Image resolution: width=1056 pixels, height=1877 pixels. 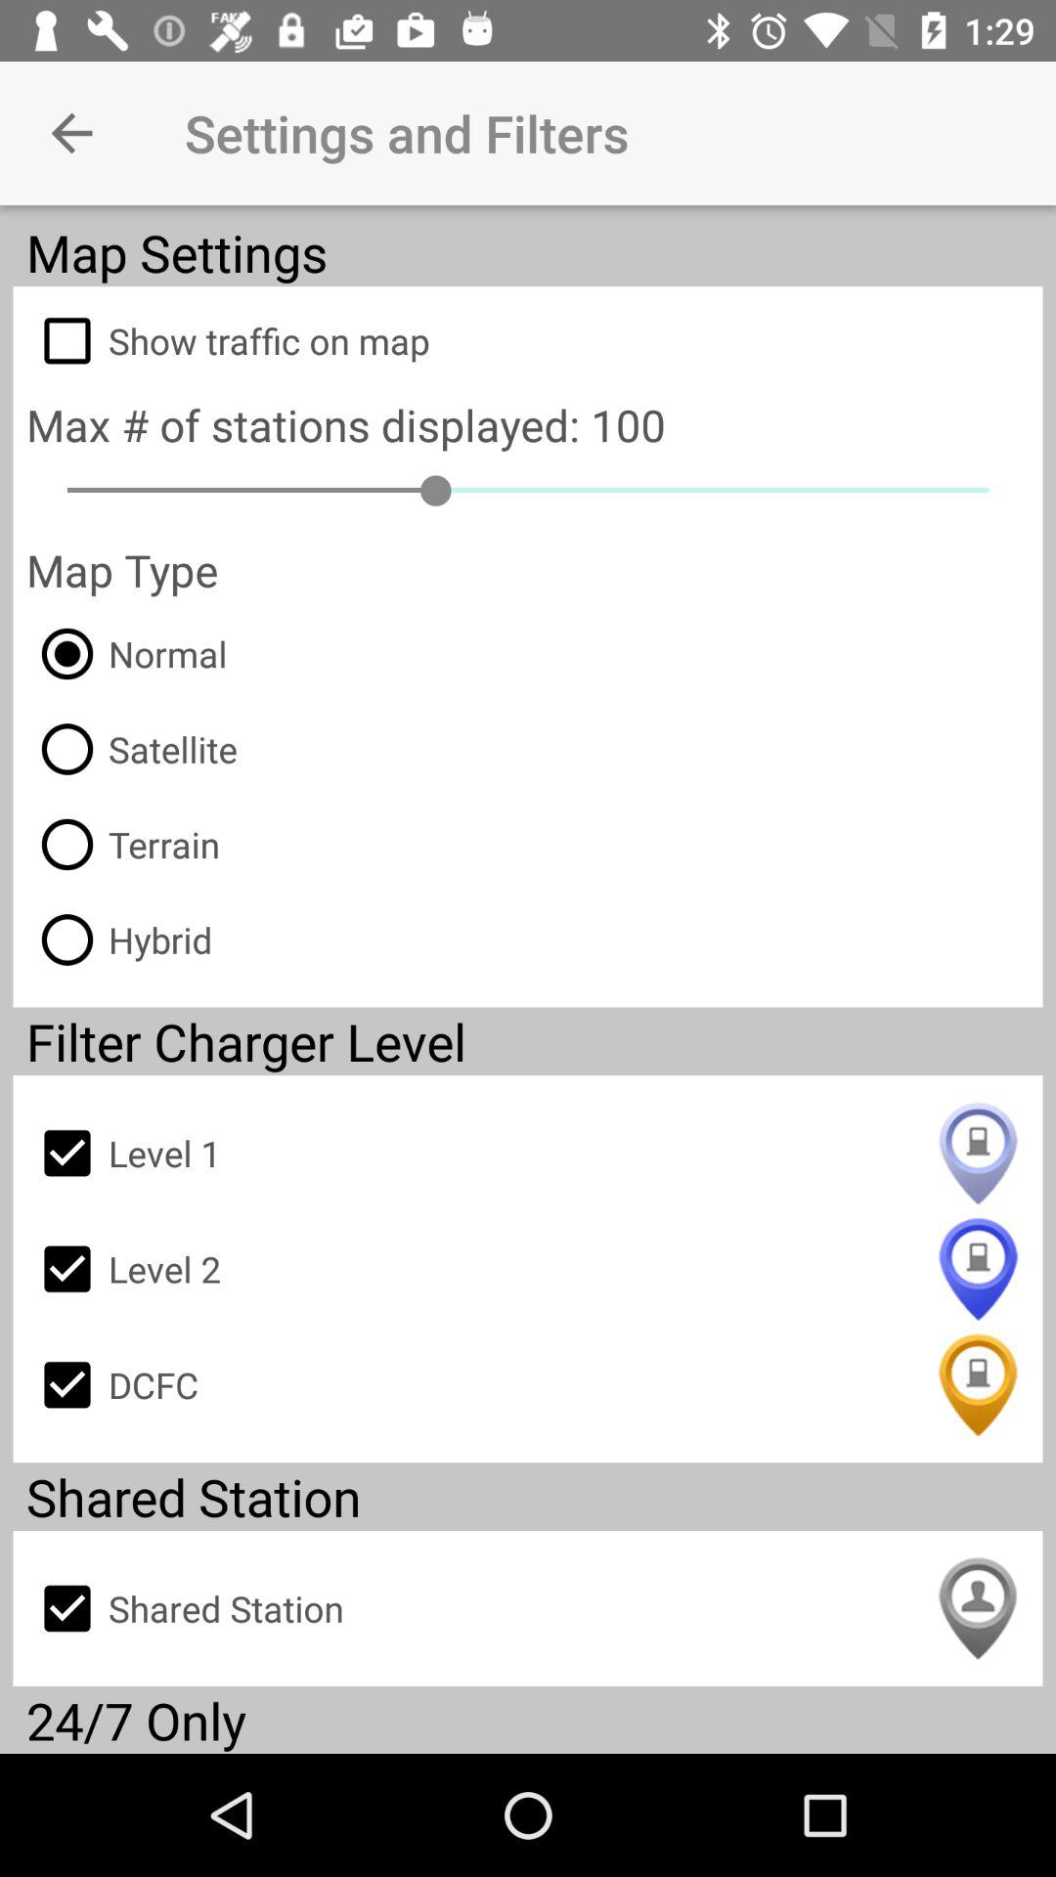 I want to click on press icon above max of stations, so click(x=528, y=340).